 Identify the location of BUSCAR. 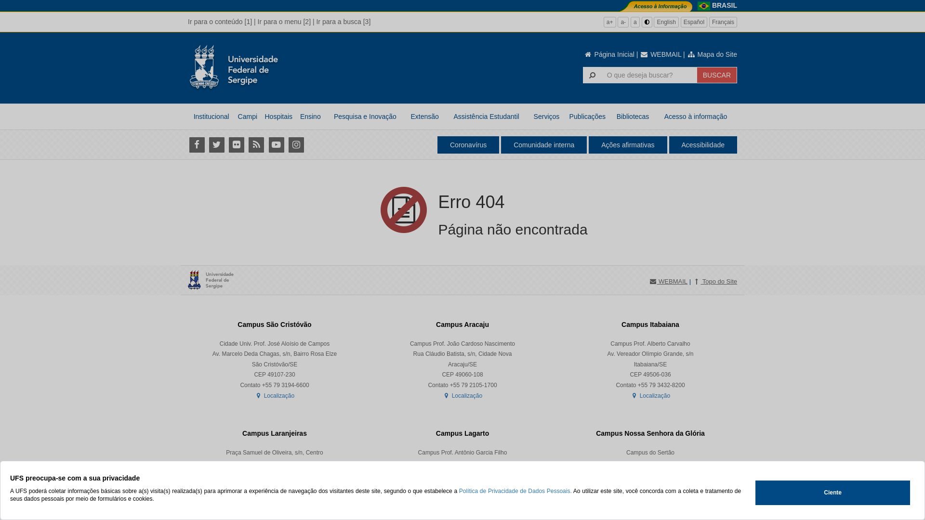
(717, 75).